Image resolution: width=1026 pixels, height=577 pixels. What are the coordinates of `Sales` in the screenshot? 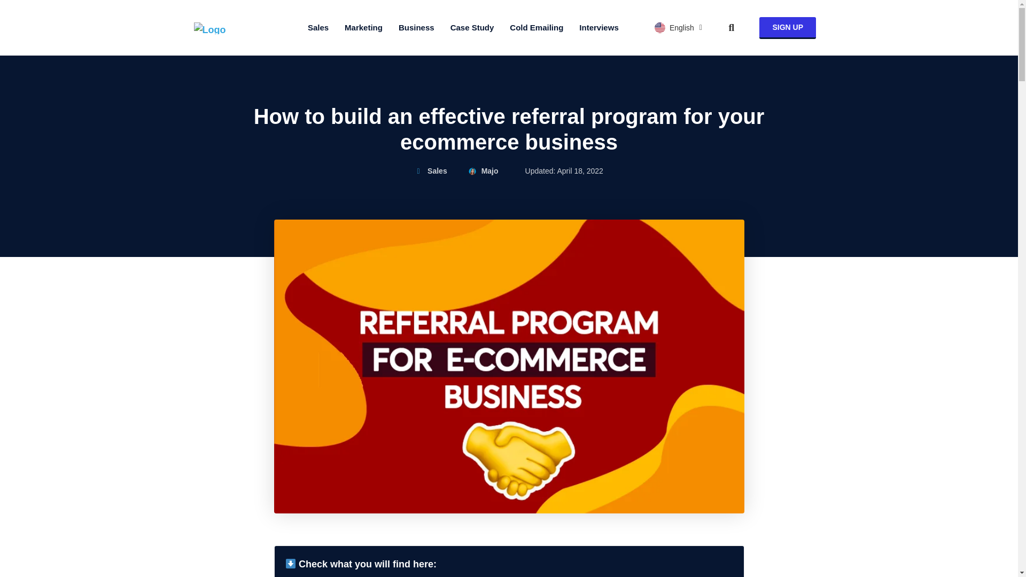 It's located at (437, 171).